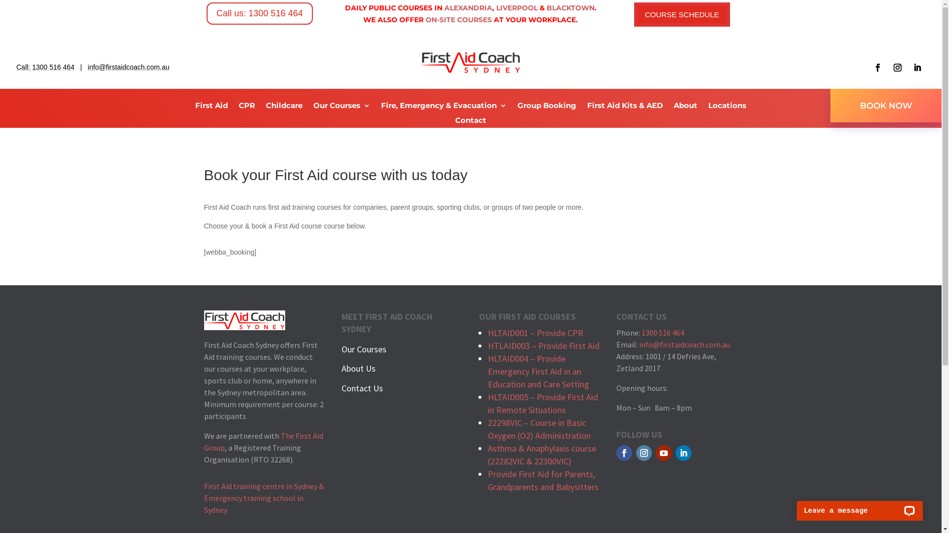  Describe the element at coordinates (625, 107) in the screenshot. I see `First Aid Kits & AED` at that location.